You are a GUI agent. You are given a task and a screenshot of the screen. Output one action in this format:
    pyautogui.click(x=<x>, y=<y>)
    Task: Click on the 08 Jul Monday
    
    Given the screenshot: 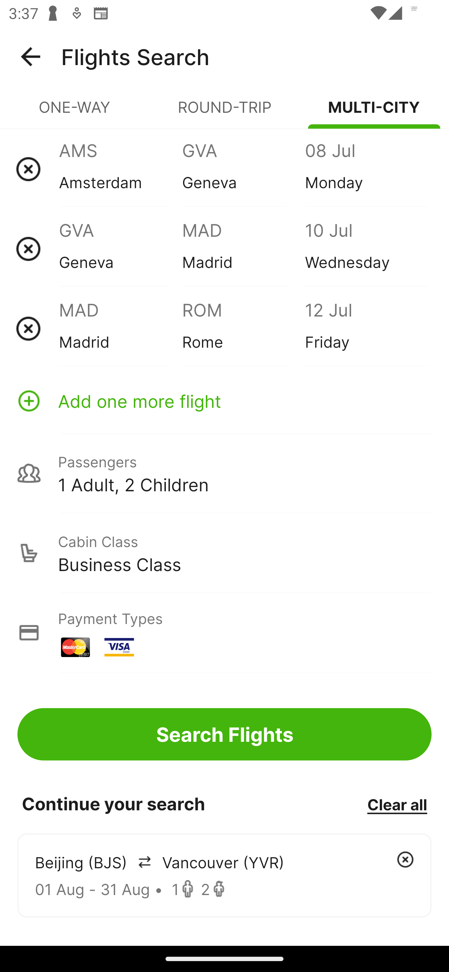 What is the action you would take?
    pyautogui.click(x=366, y=169)
    